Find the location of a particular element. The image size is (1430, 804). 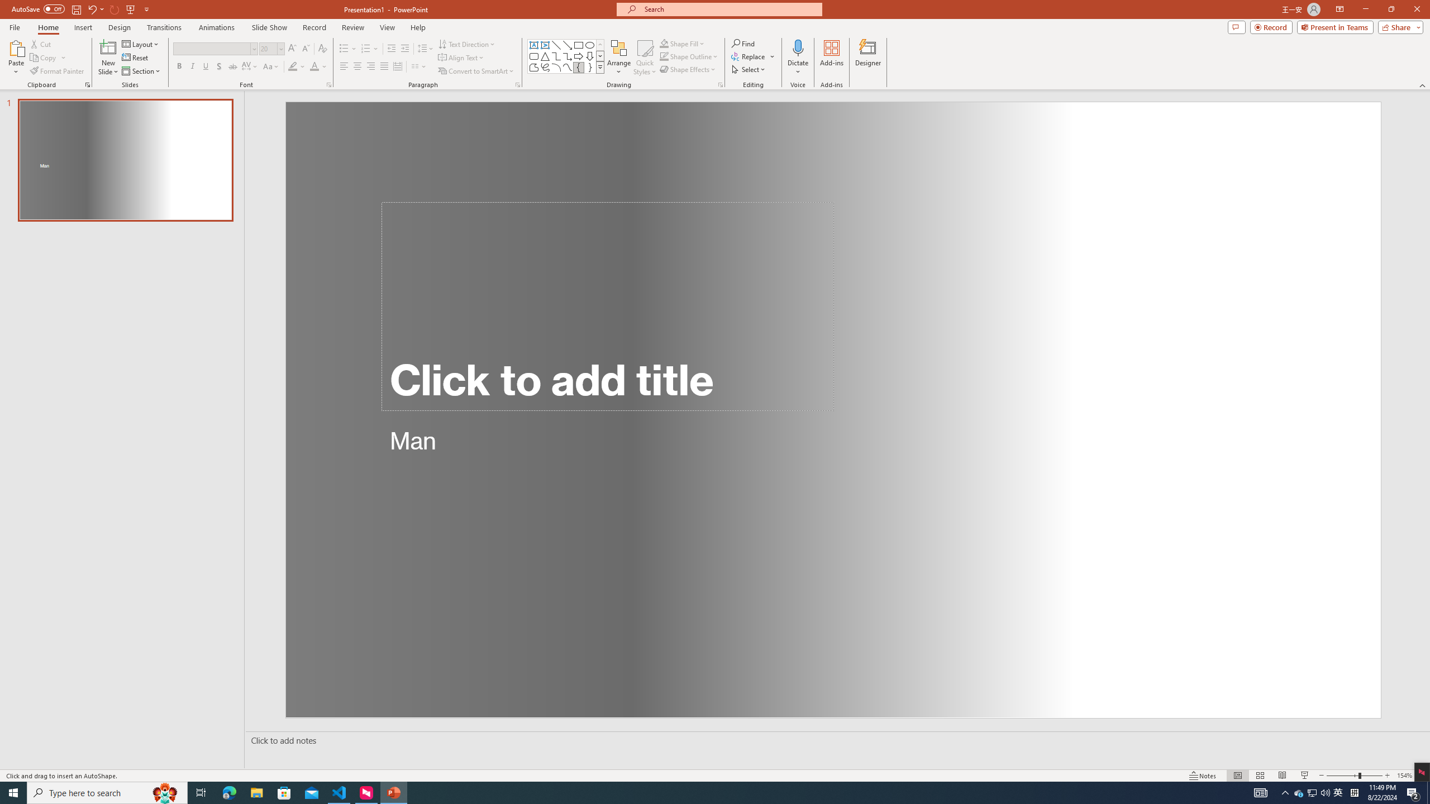

Text Highlight Color Yellow is located at coordinates (293, 67).